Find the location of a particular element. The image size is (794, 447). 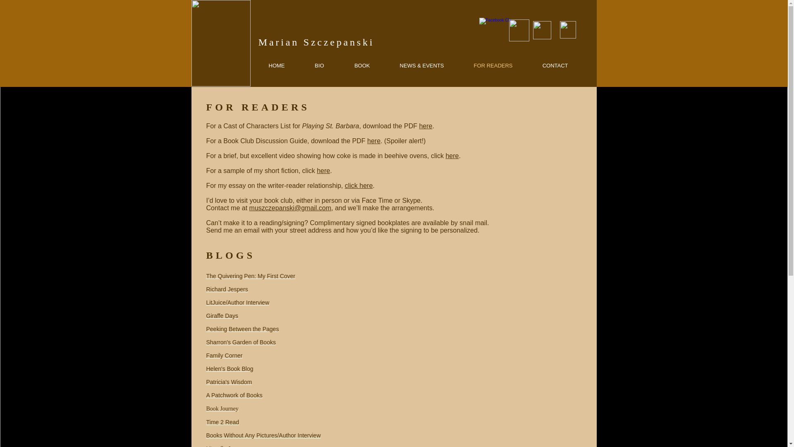

Time 2 Read is located at coordinates (222, 422).